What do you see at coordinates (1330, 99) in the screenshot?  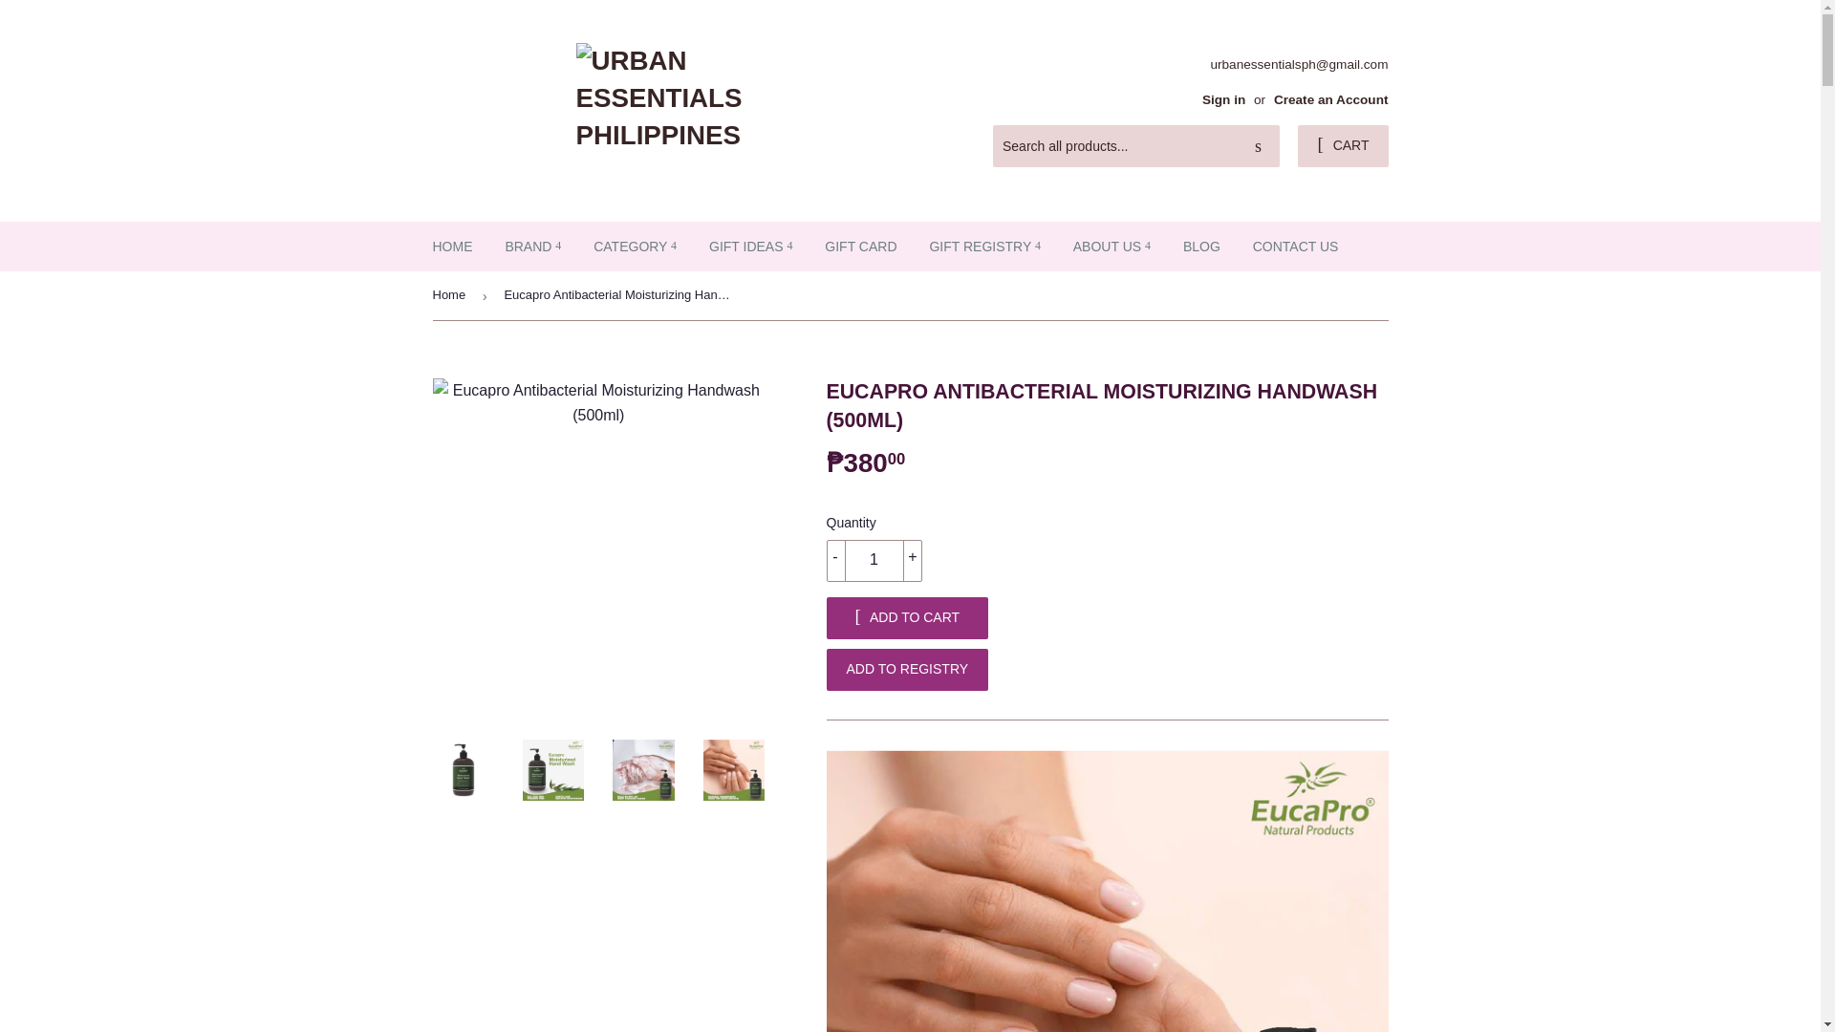 I see `Create an Account` at bounding box center [1330, 99].